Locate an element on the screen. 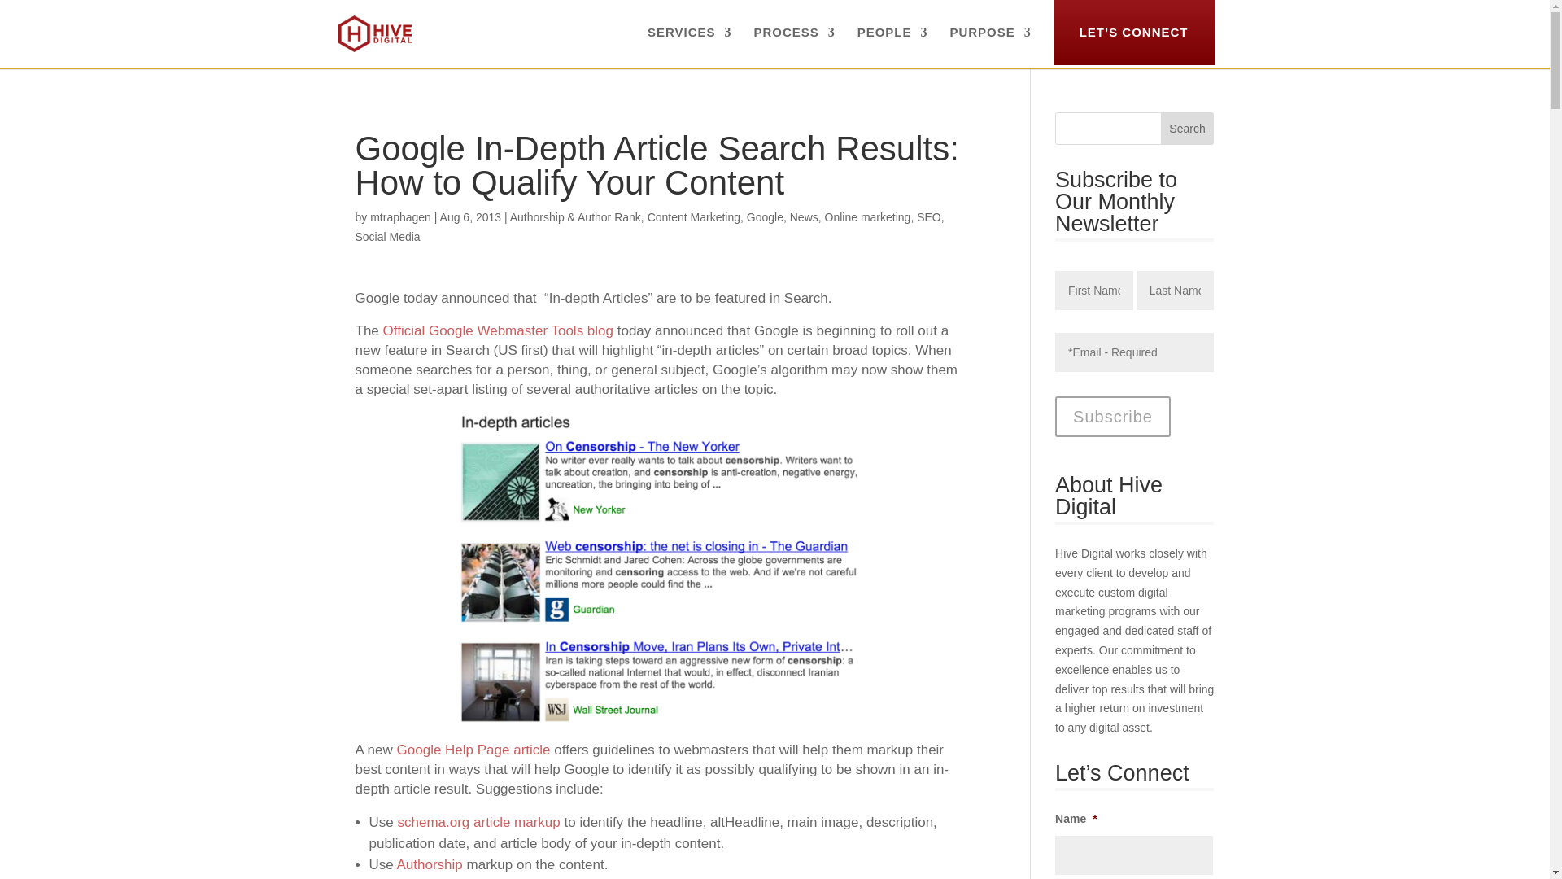 Image resolution: width=1562 pixels, height=879 pixels. Google Help Page article is located at coordinates (473, 749).